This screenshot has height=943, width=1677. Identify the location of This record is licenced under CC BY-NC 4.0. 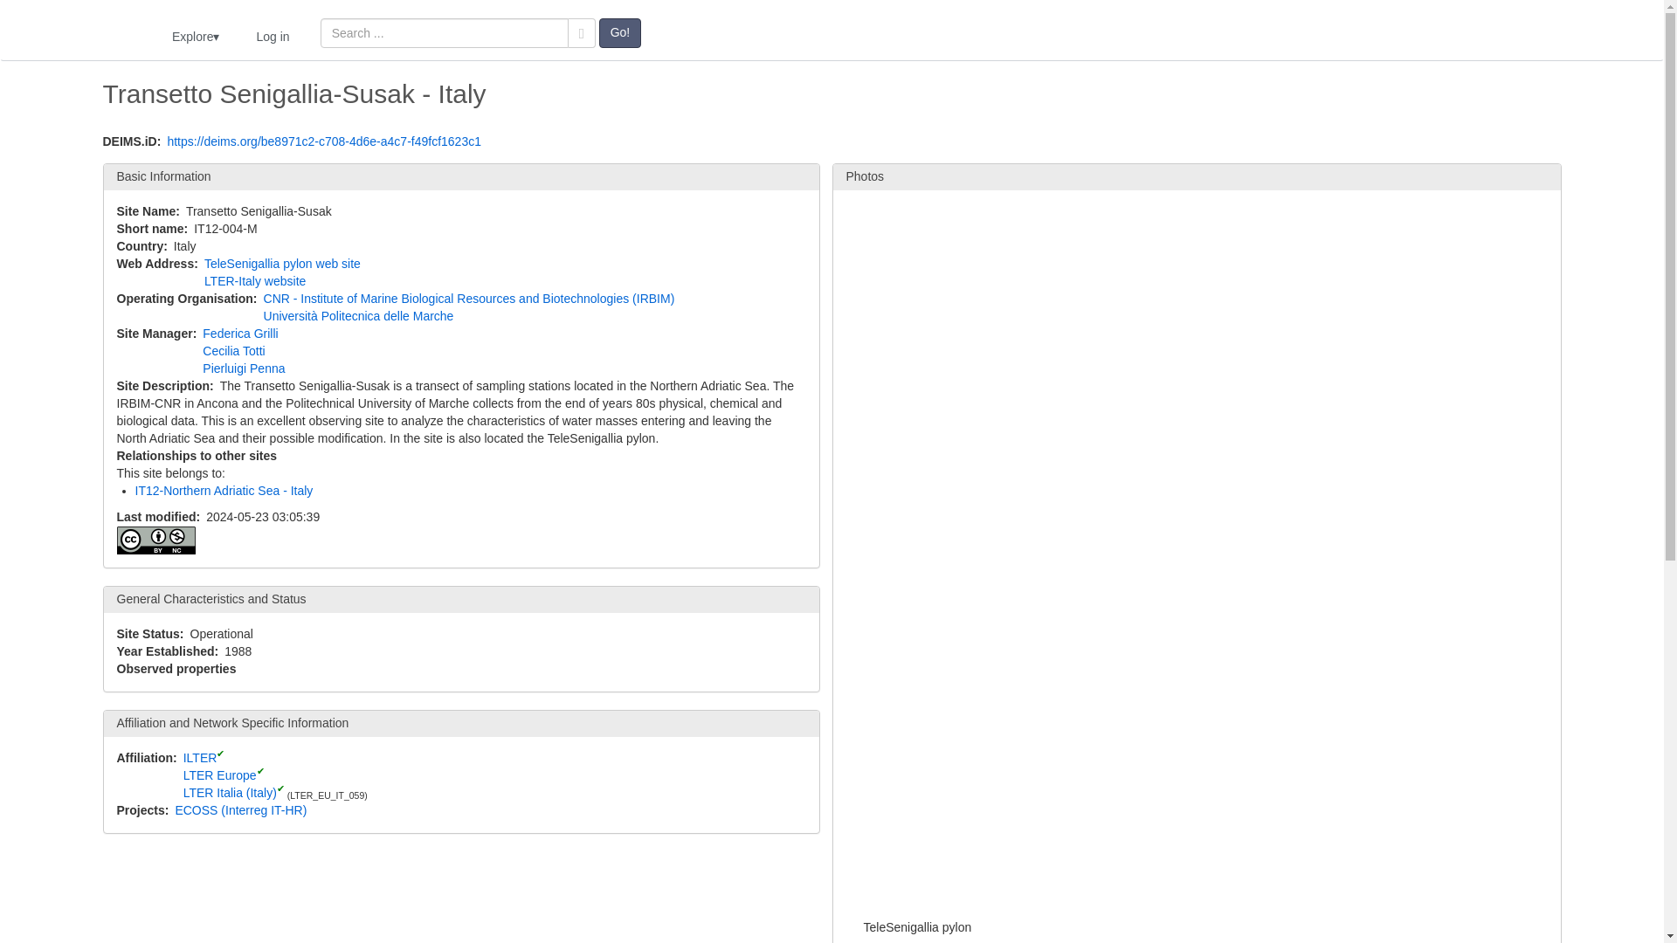
(156, 540).